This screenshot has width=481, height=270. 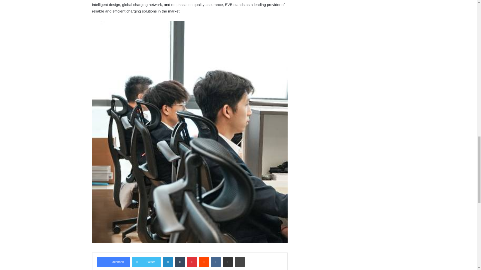 What do you see at coordinates (192, 262) in the screenshot?
I see `Pinterest` at bounding box center [192, 262].